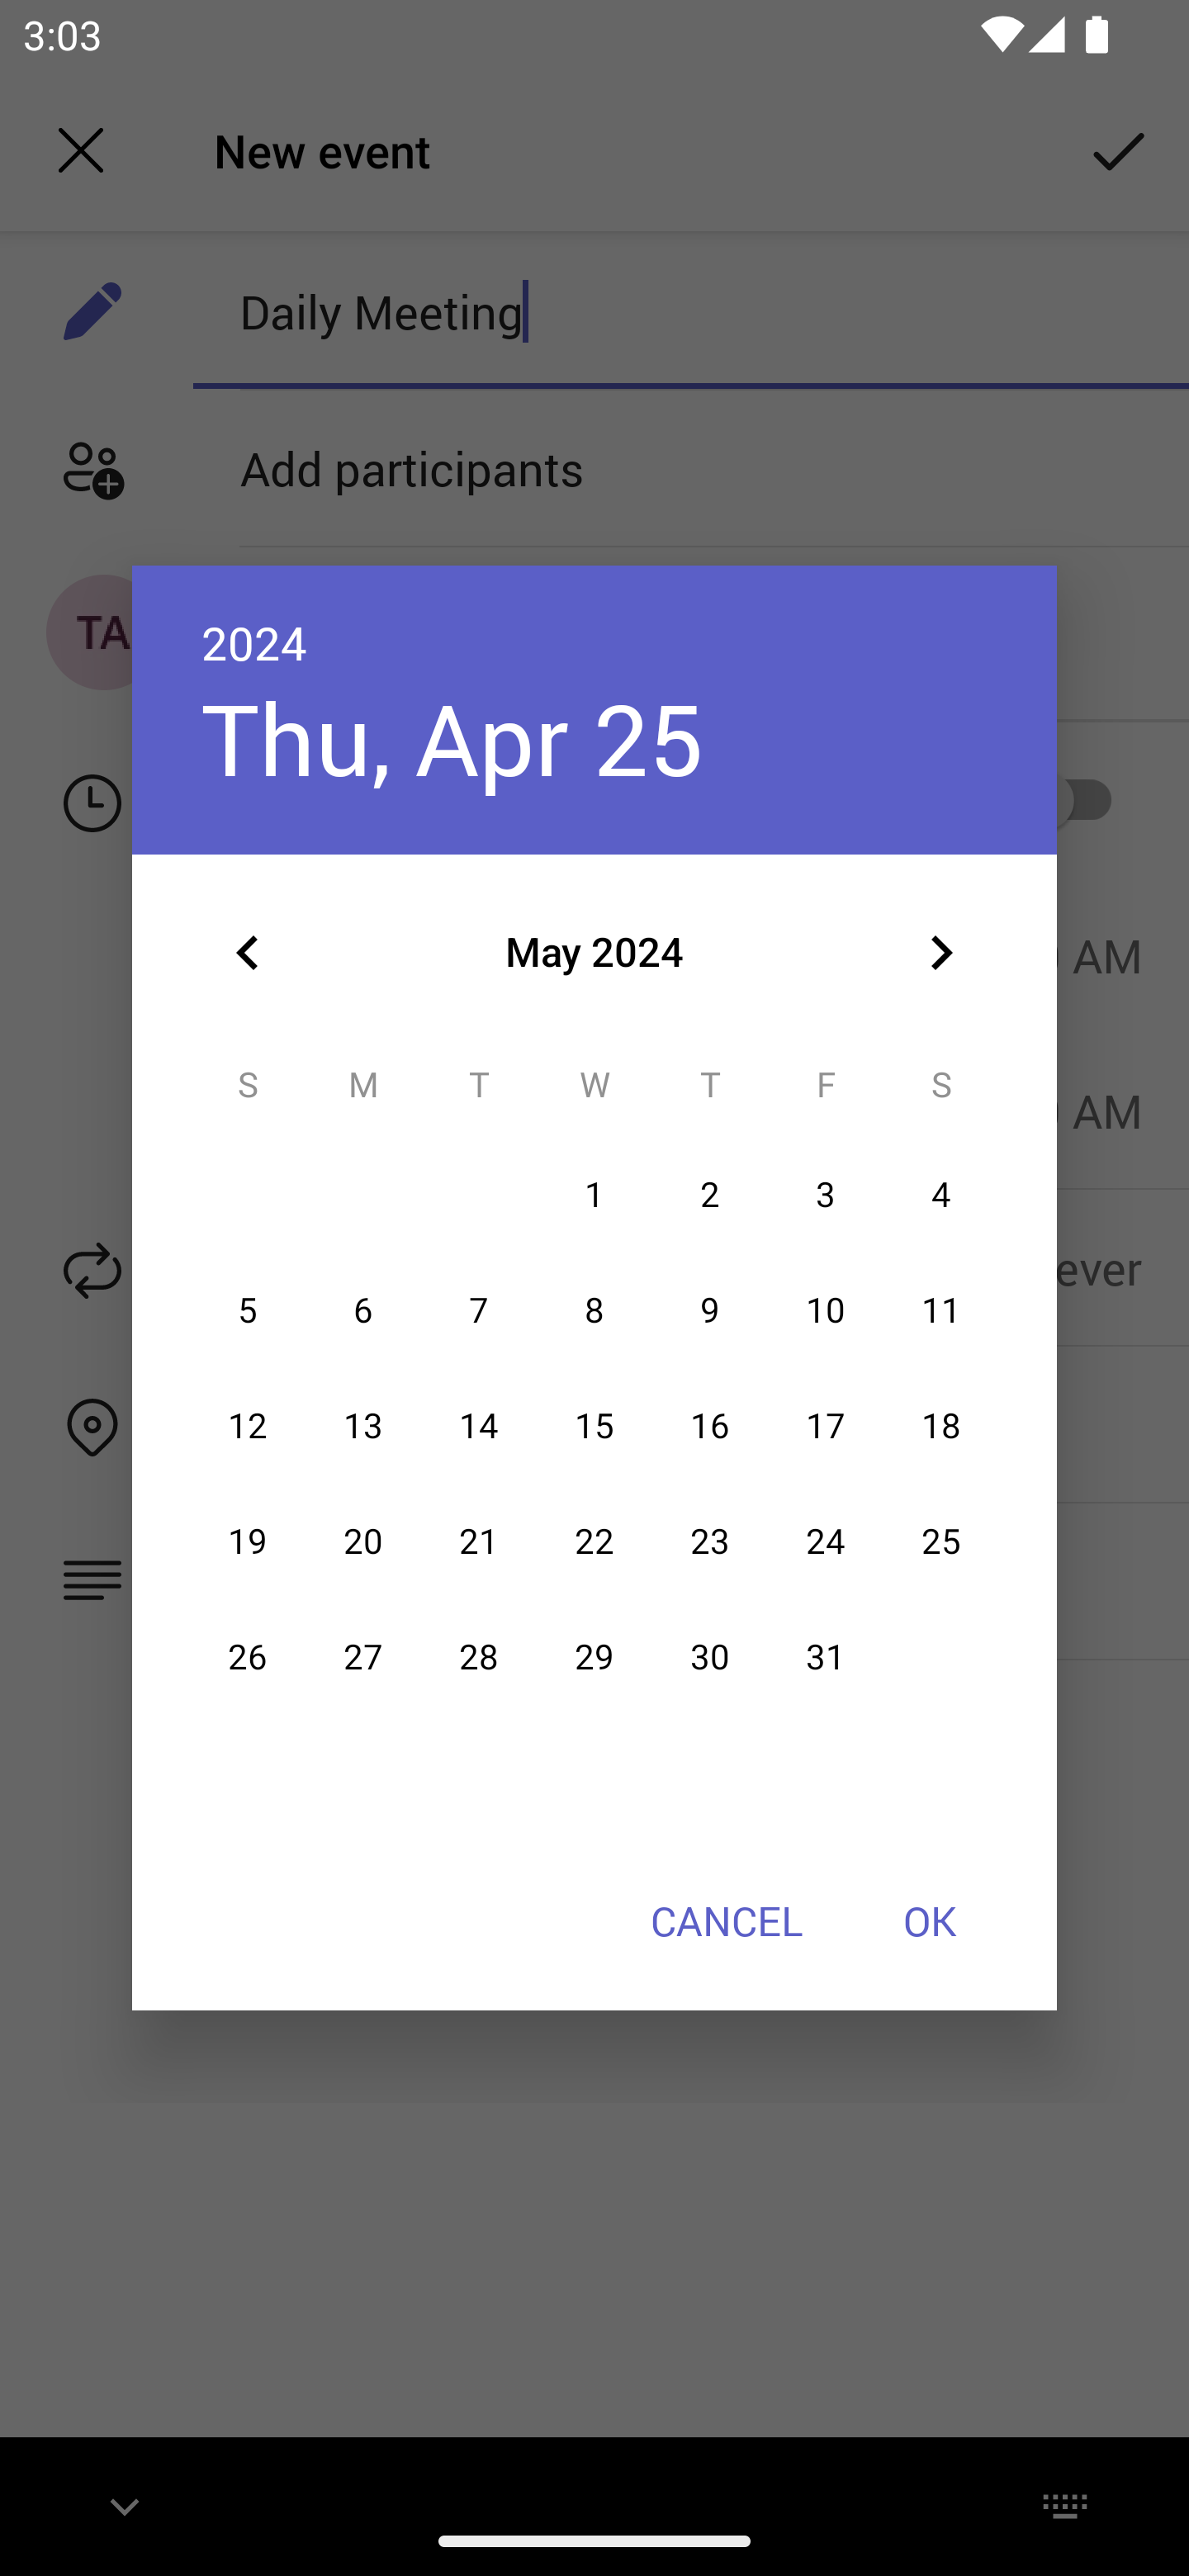  I want to click on 5 05 May 2024, so click(248, 1311).